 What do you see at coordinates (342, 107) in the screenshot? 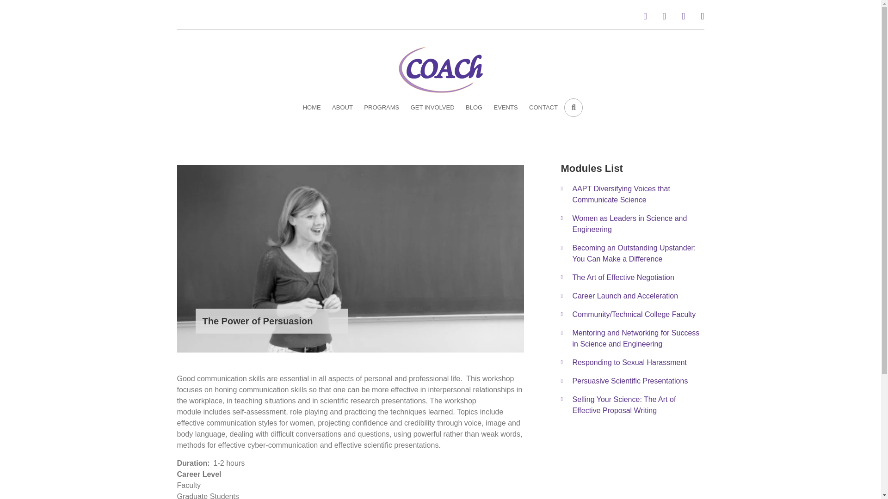
I see `ABOUT` at bounding box center [342, 107].